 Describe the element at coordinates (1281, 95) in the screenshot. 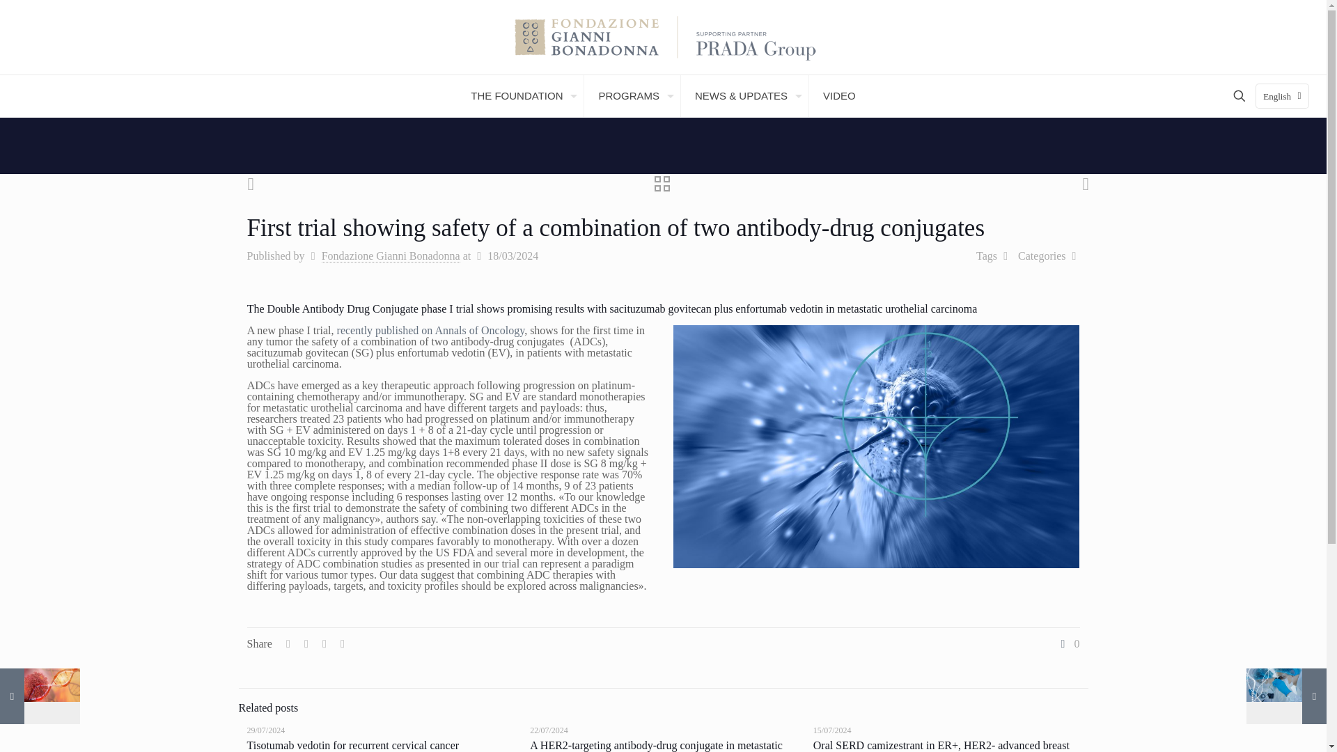

I see `English` at that location.